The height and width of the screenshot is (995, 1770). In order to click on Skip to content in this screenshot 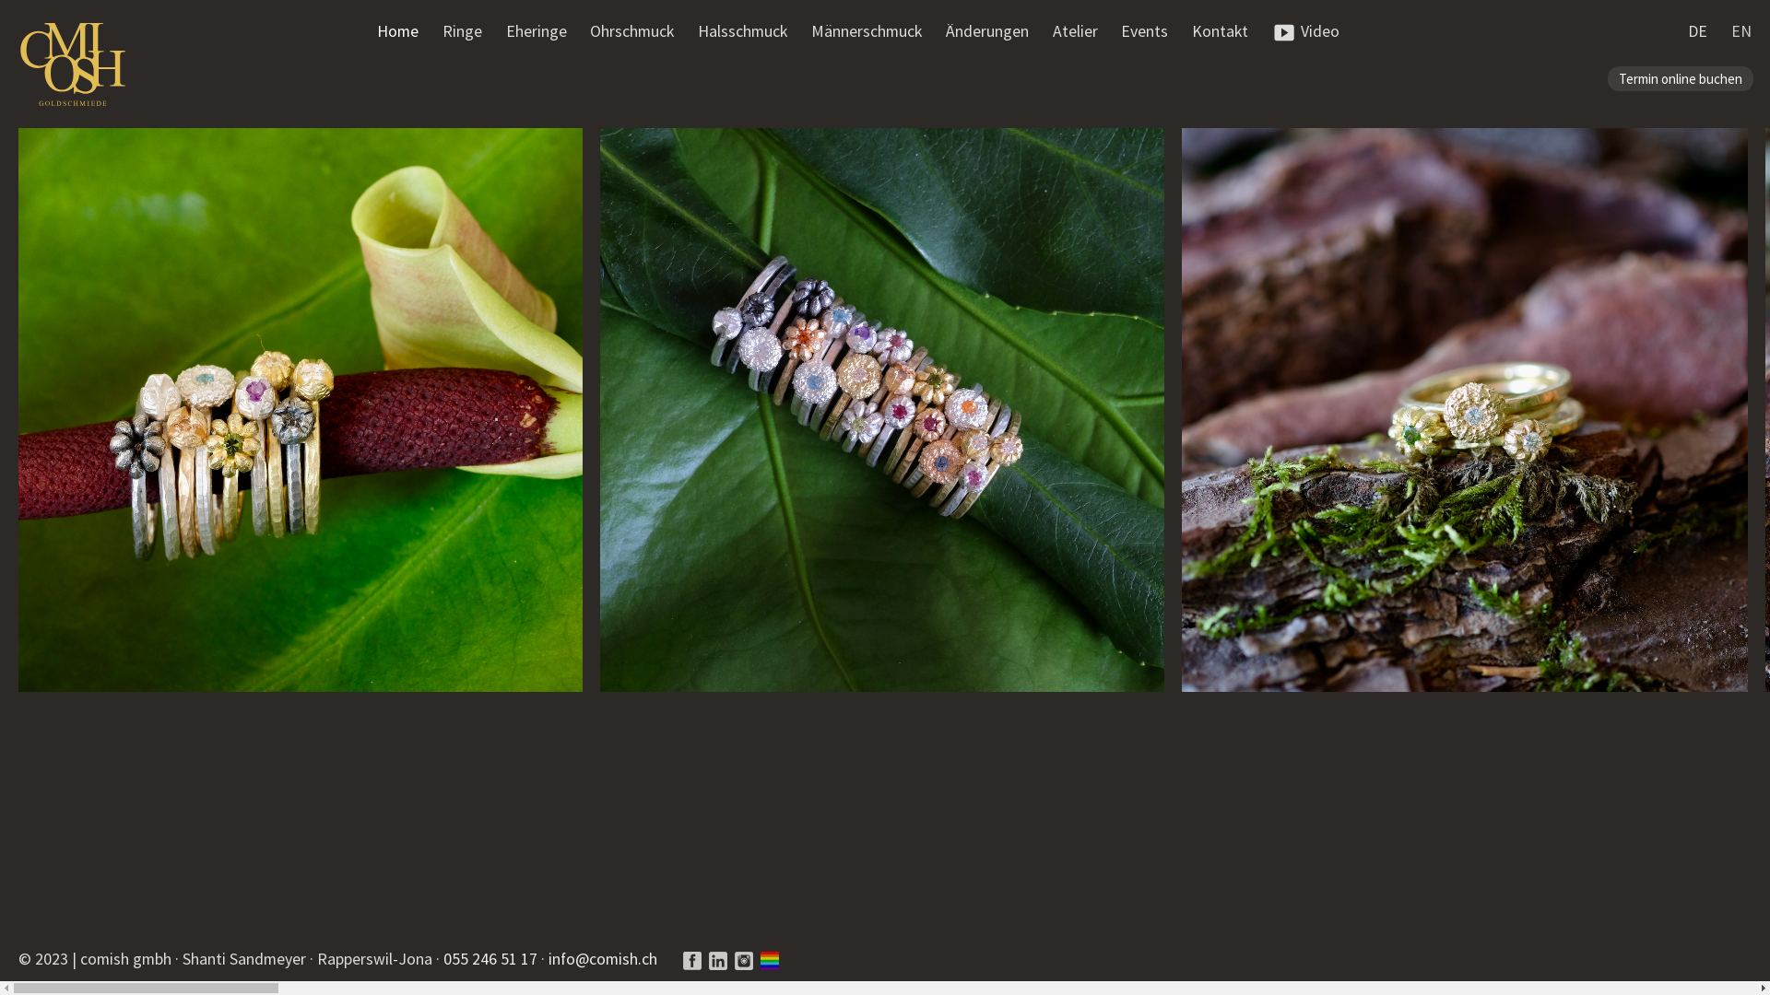, I will do `click(430, 31)`.